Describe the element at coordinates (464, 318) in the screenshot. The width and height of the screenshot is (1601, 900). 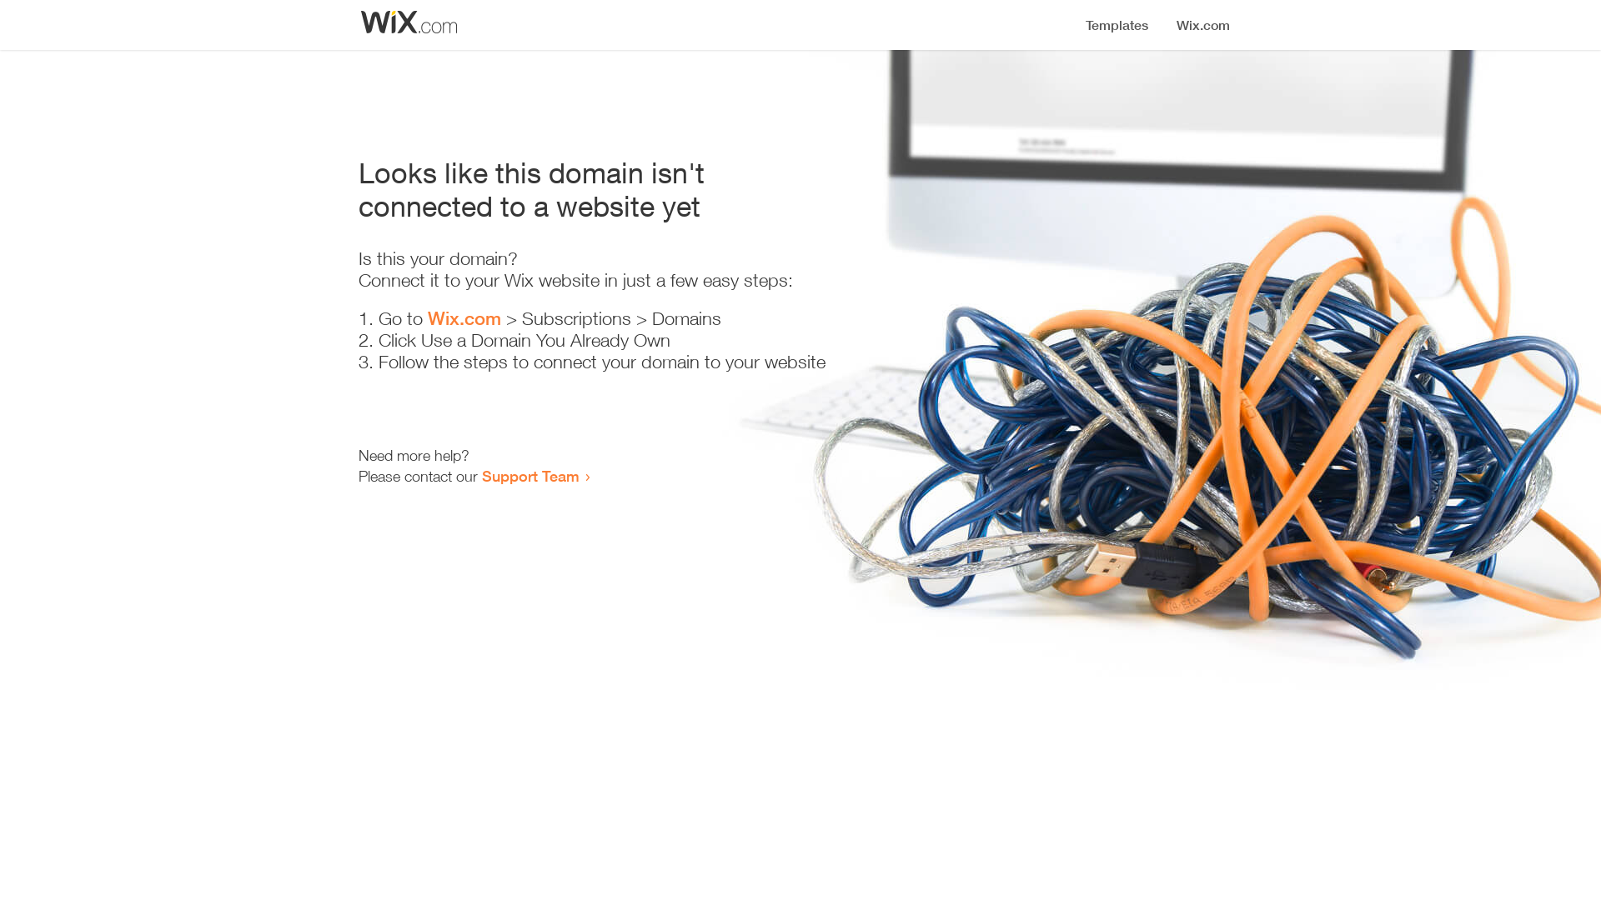
I see `Wix.com` at that location.